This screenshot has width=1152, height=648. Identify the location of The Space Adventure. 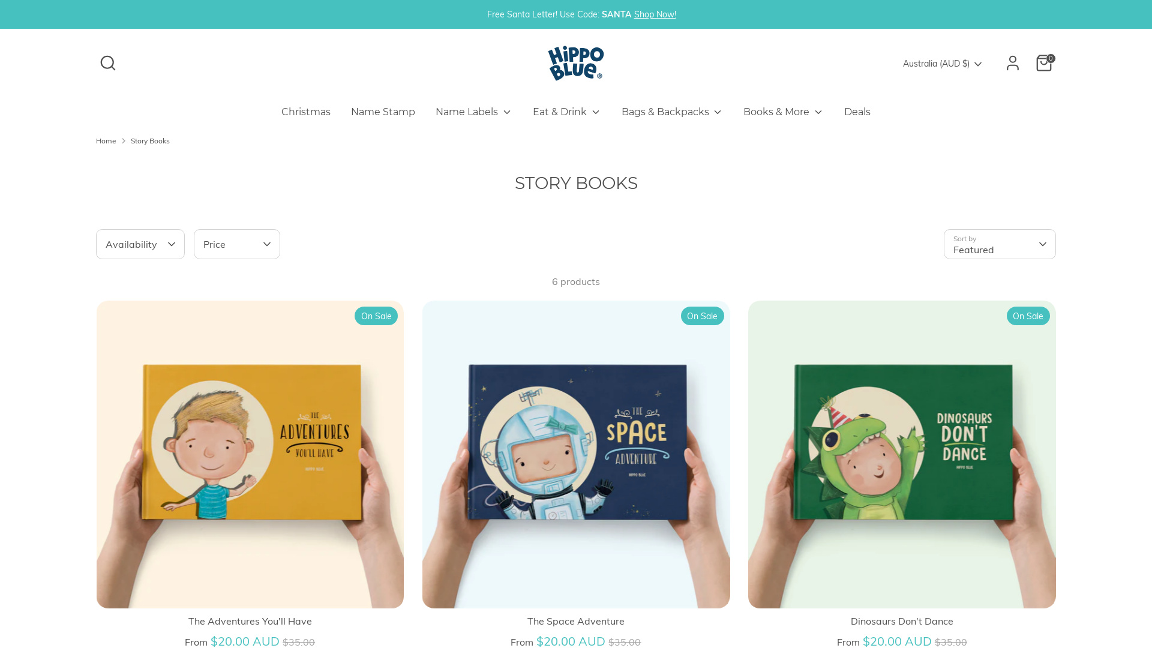
(576, 621).